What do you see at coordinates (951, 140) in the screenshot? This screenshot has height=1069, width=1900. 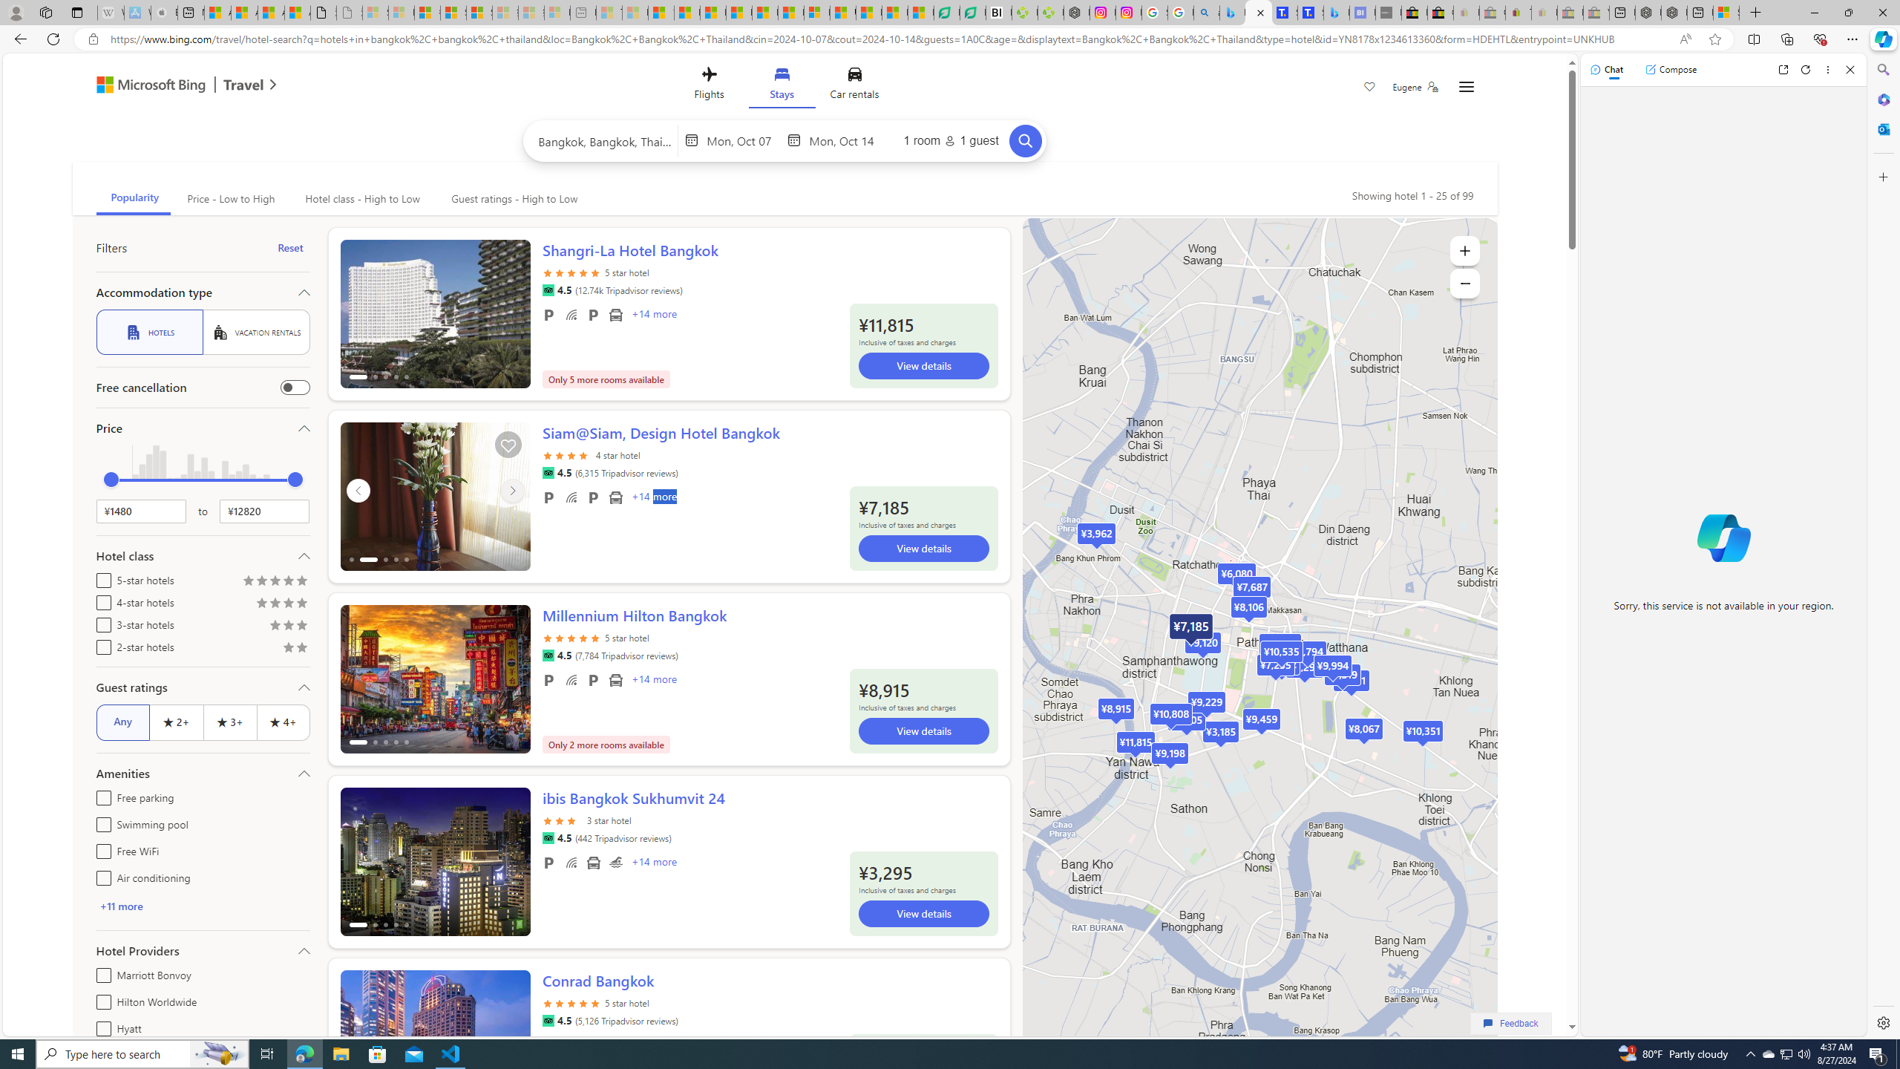 I see `1 room1 guest` at bounding box center [951, 140].